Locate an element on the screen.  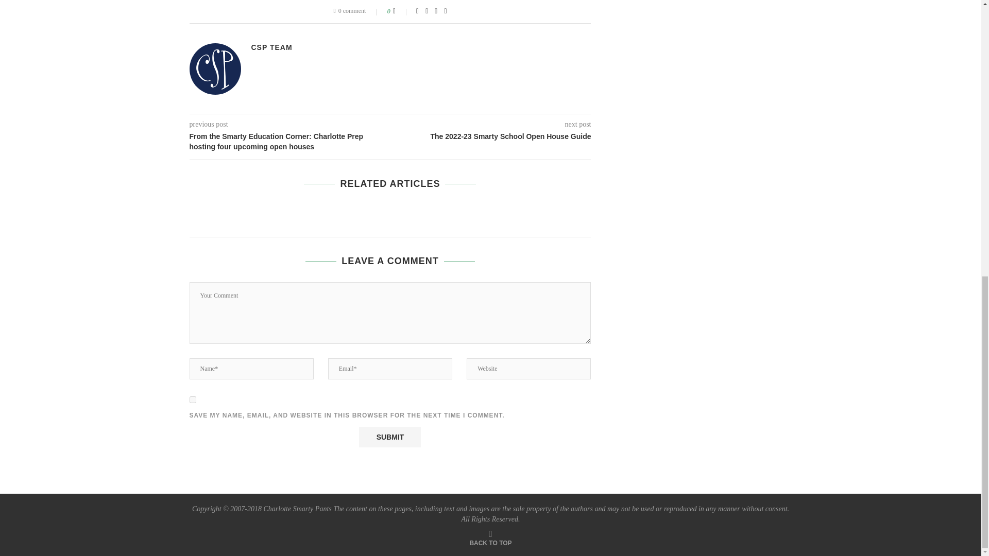
yes is located at coordinates (193, 399).